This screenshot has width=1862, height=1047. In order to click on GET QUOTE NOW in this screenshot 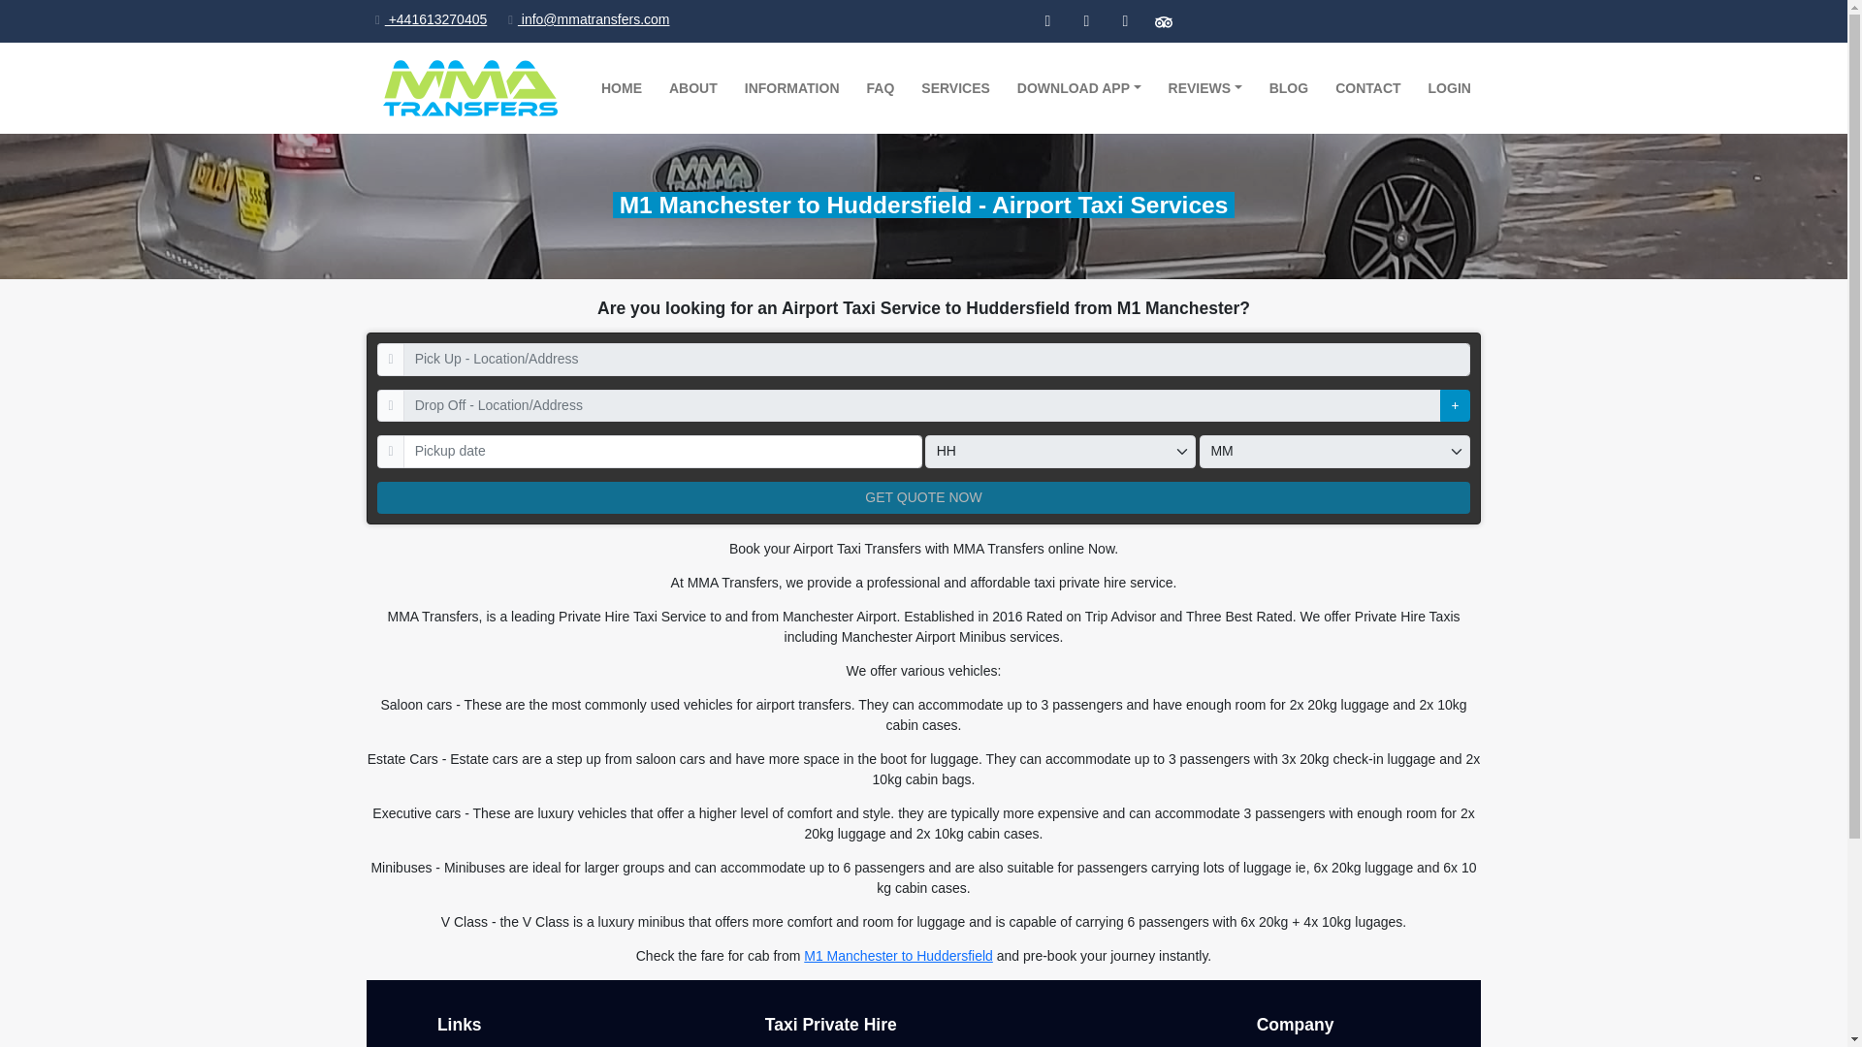, I will do `click(923, 496)`.